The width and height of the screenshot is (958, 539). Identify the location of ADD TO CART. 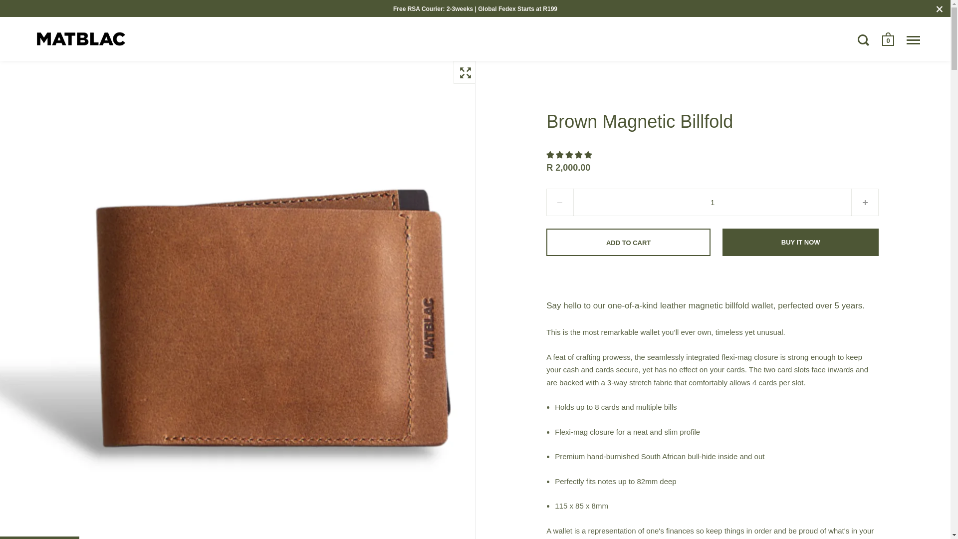
(628, 242).